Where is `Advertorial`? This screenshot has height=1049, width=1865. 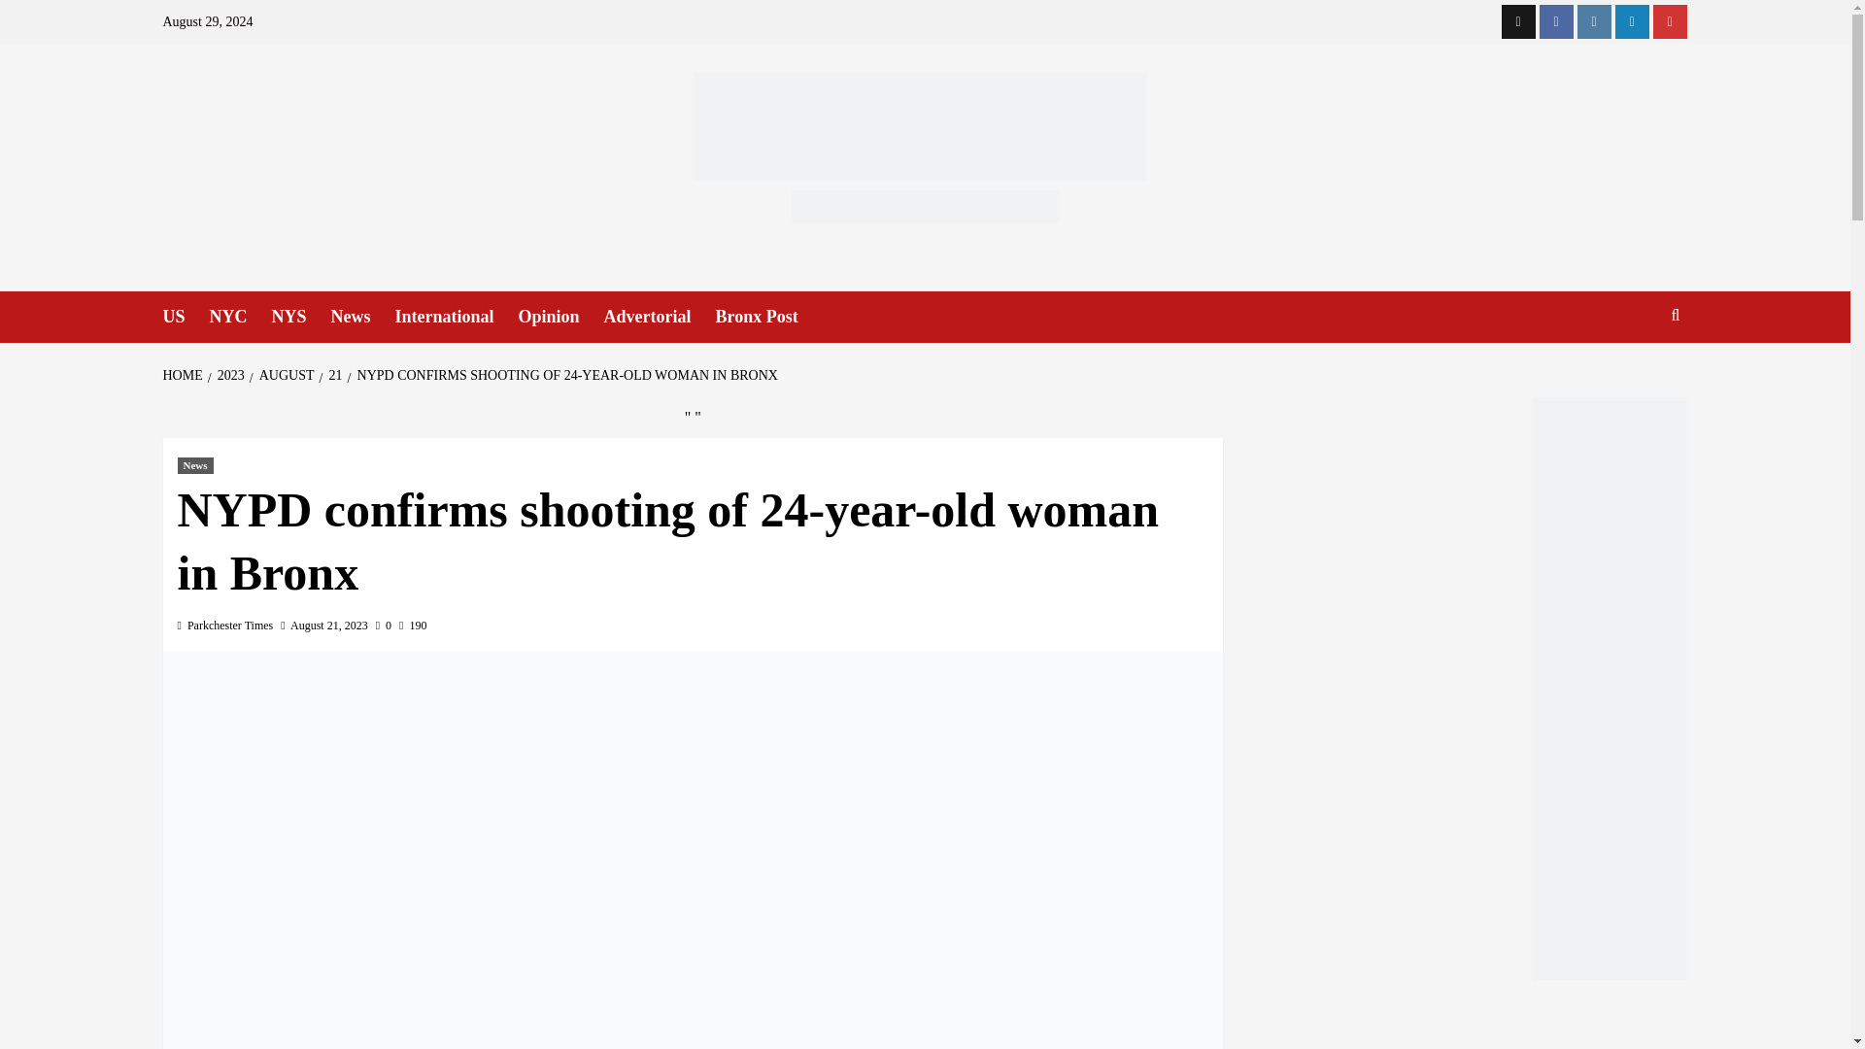 Advertorial is located at coordinates (661, 317).